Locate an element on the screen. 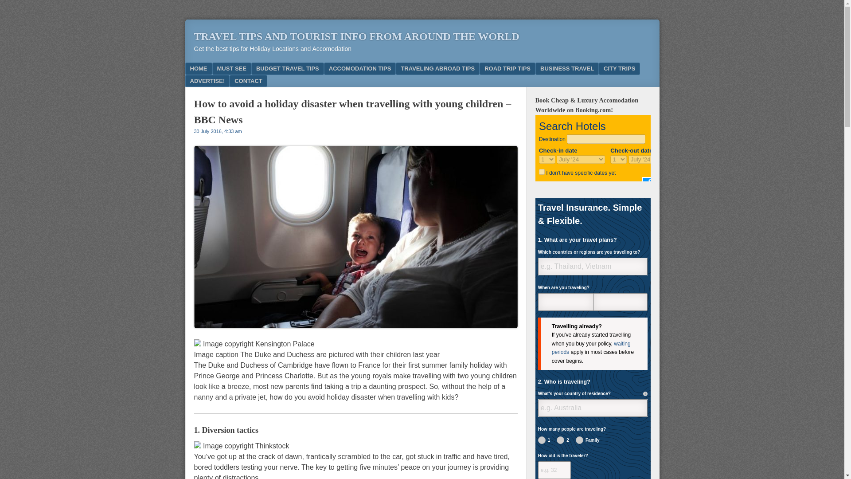 The height and width of the screenshot is (479, 851). MUST SEE is located at coordinates (231, 68).